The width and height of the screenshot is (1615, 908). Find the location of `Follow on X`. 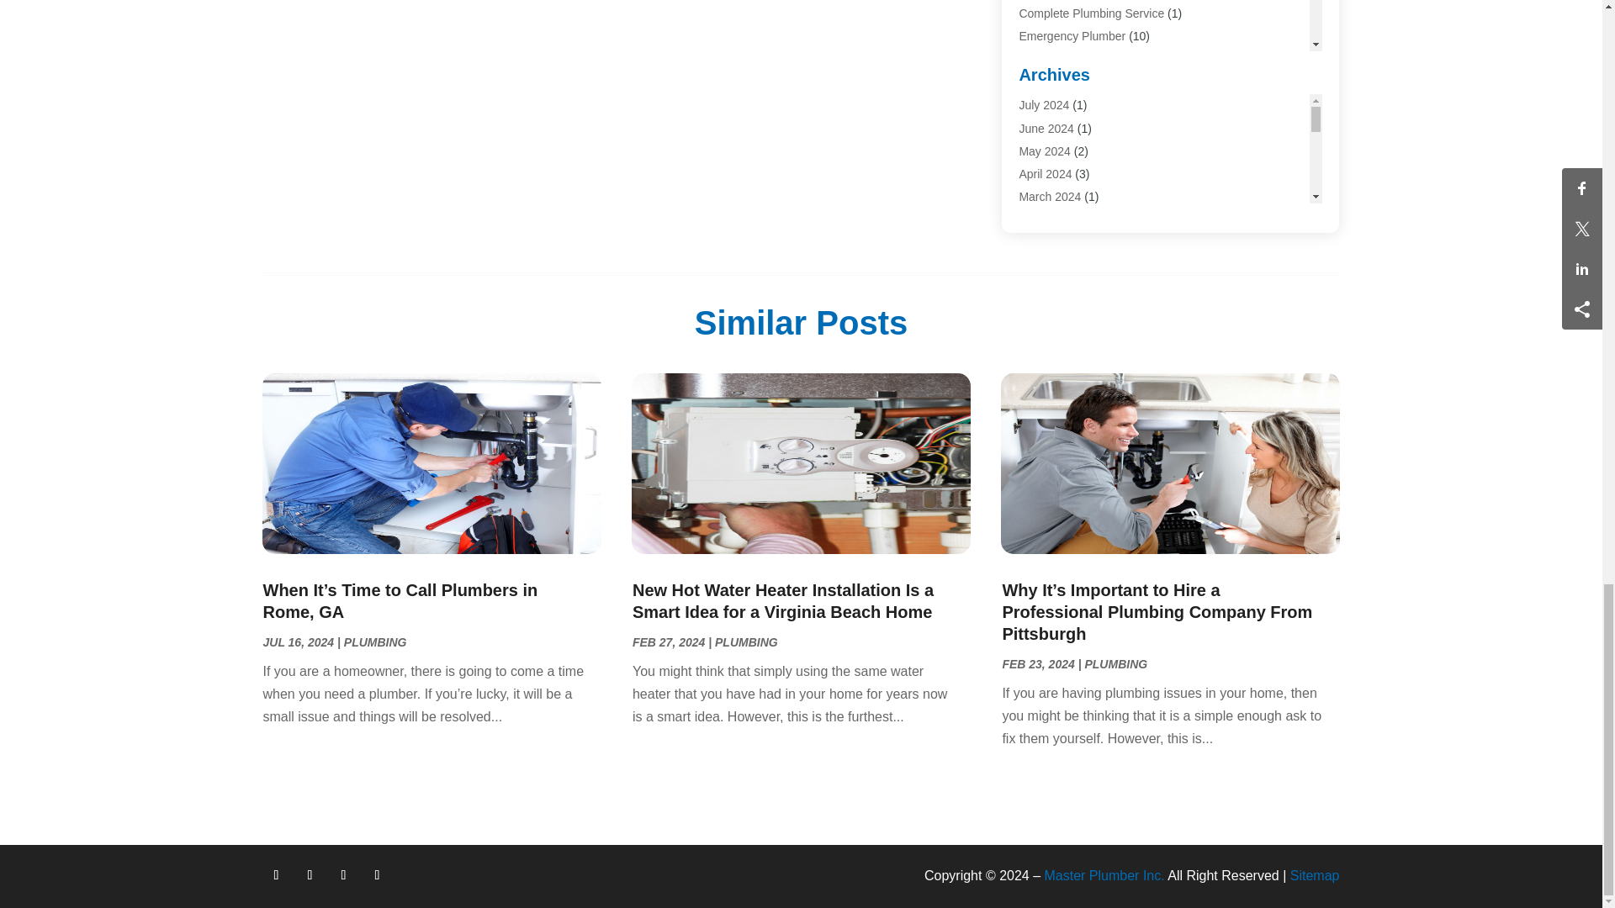

Follow on X is located at coordinates (310, 874).